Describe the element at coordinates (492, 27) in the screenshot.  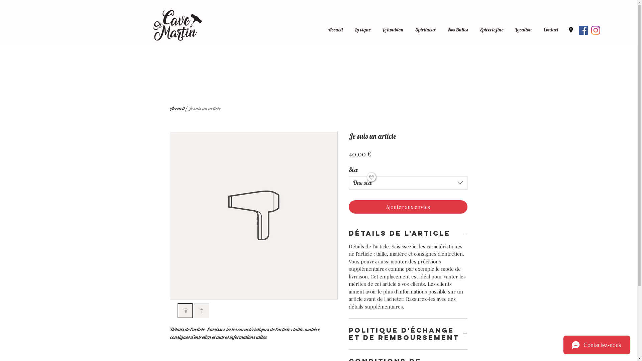
I see `Epicerie fine` at that location.